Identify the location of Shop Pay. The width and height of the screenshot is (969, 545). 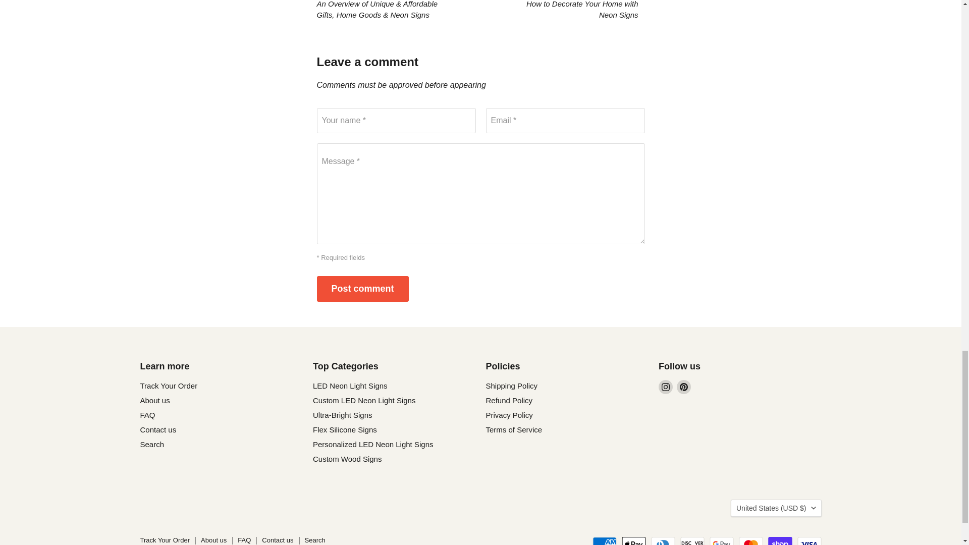
(780, 541).